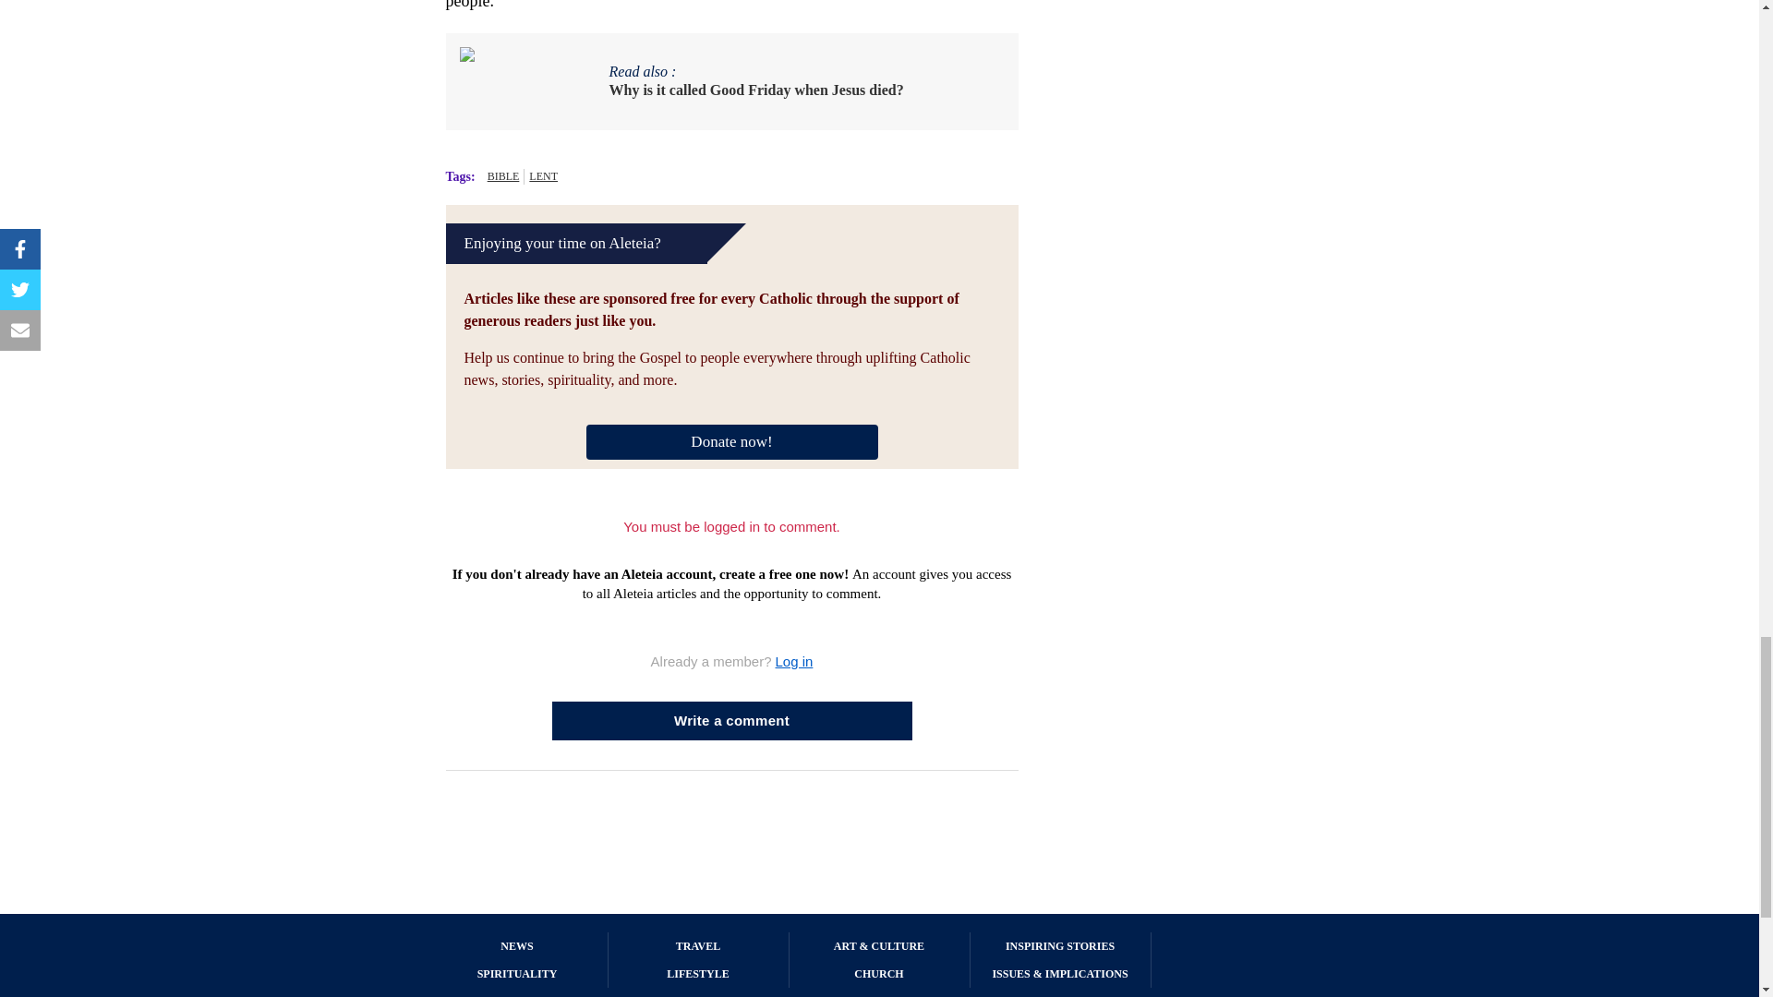 This screenshot has height=997, width=1773. Describe the element at coordinates (757, 90) in the screenshot. I see `Why is it called Good Friday when Jesus died?` at that location.